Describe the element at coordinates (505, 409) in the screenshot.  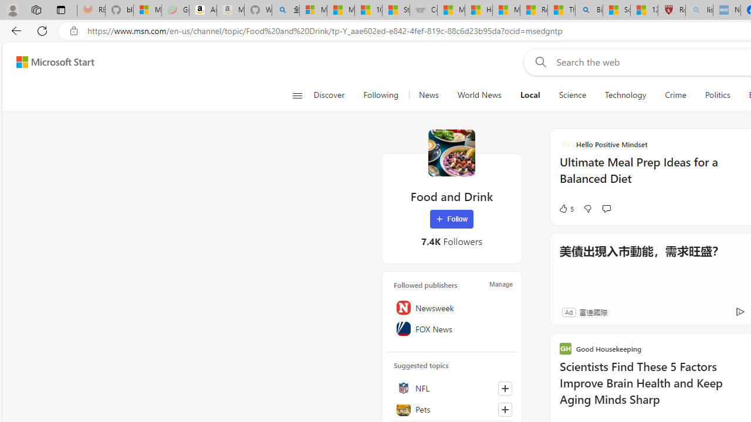
I see `Follow this topic` at that location.